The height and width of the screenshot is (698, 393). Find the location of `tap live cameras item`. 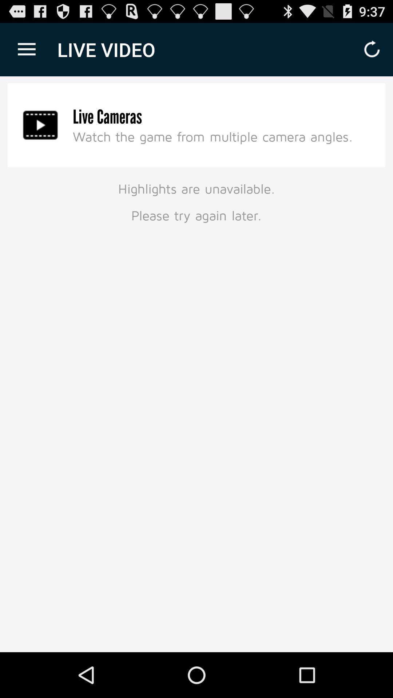

tap live cameras item is located at coordinates (107, 117).